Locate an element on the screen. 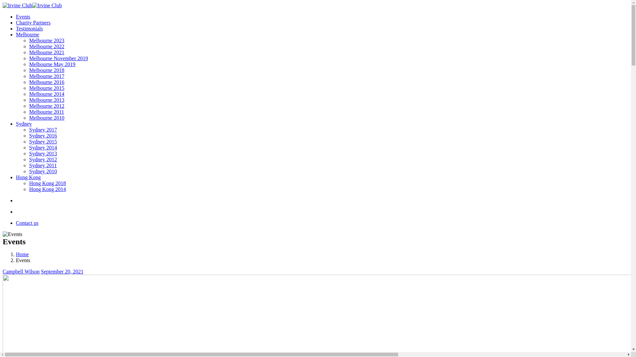  Sydney 2016 is located at coordinates (43, 136).